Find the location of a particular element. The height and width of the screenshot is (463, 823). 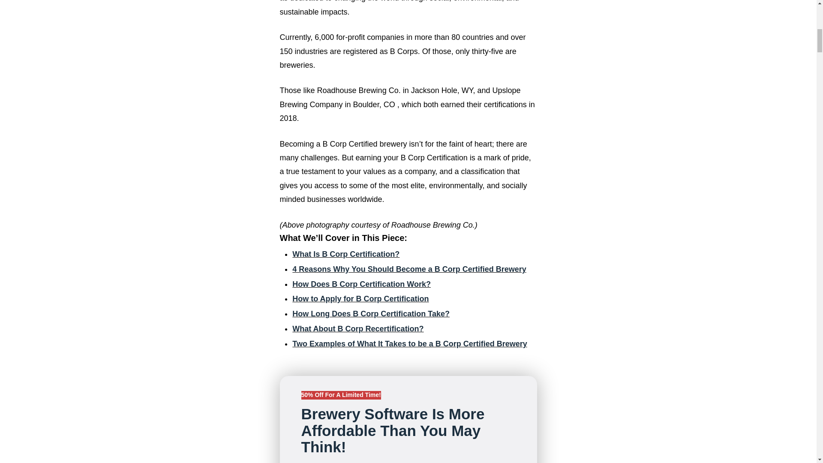

How to Apply for B Corp Certification is located at coordinates (360, 298).